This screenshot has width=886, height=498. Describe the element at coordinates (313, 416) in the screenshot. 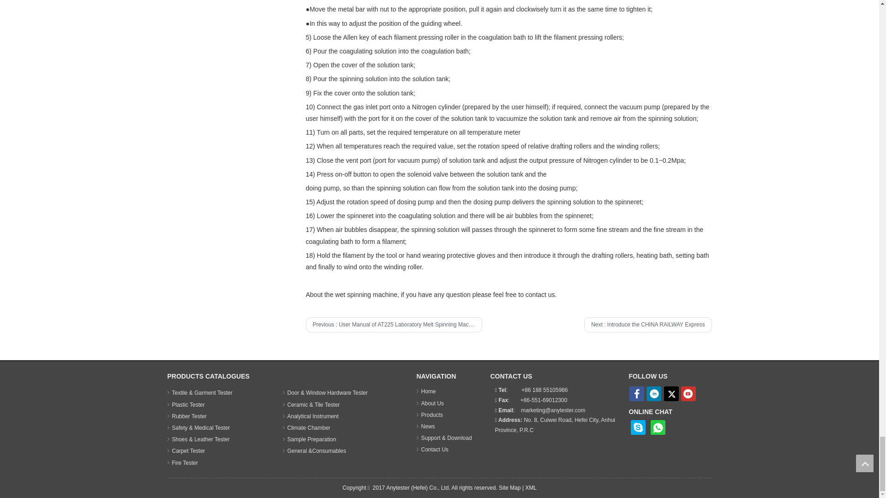

I see `Analytical Instrument` at that location.